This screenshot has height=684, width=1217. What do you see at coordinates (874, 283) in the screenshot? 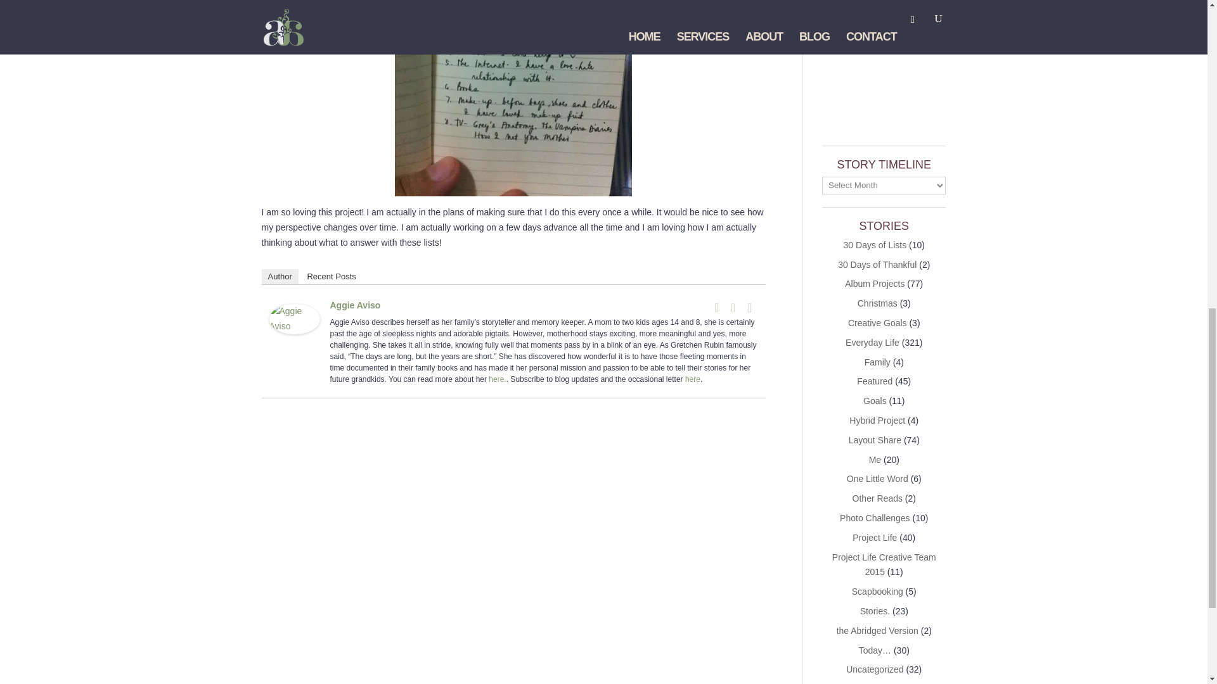
I see `Album Projects` at bounding box center [874, 283].